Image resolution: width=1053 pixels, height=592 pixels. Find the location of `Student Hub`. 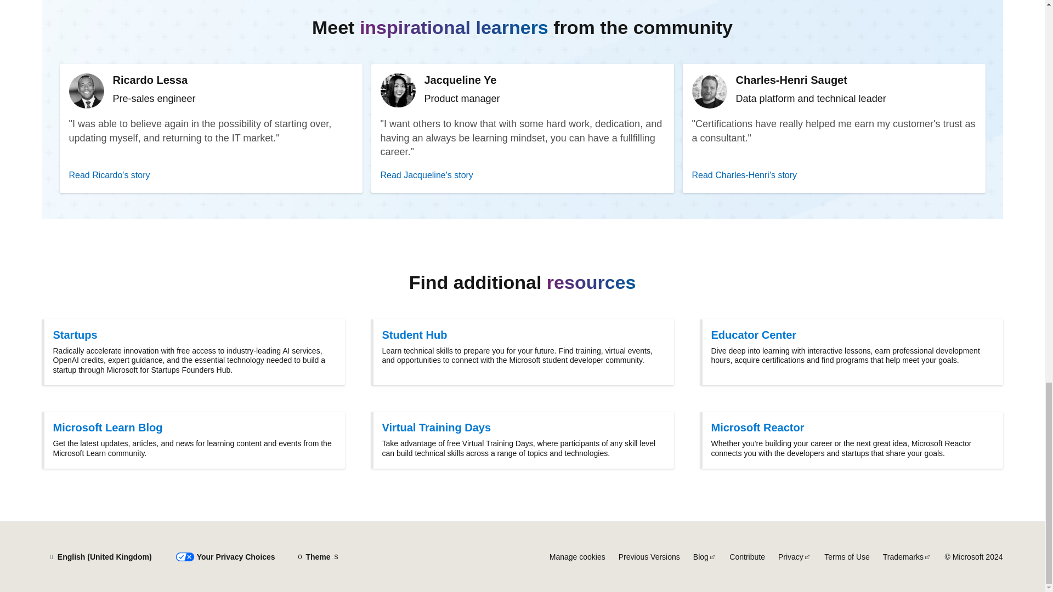

Student Hub is located at coordinates (523, 335).